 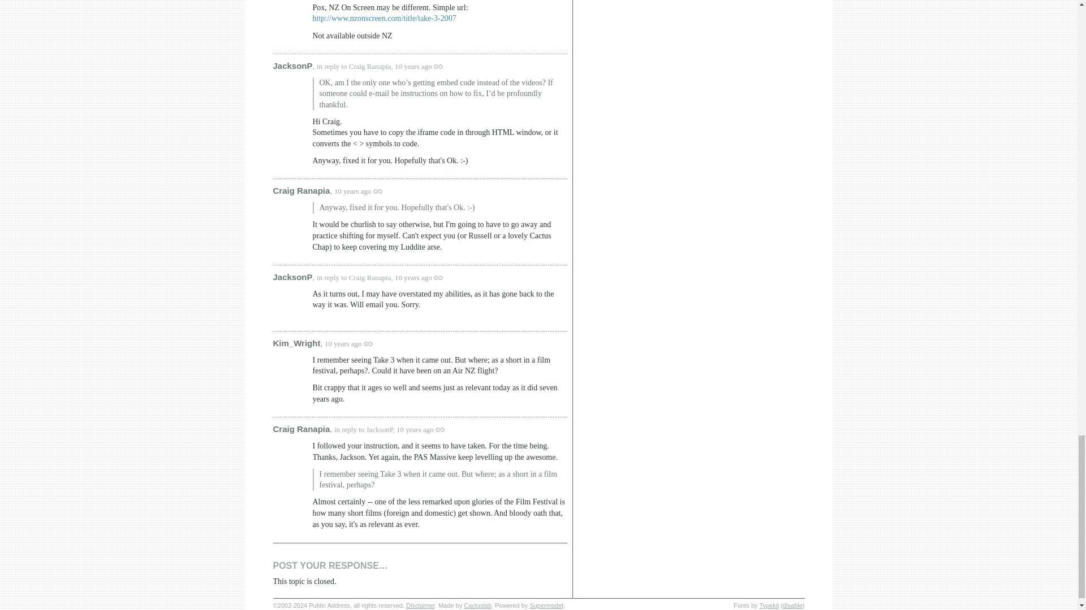 What do you see at coordinates (413, 67) in the screenshot?
I see `11:52 Mar 28, 2014` at bounding box center [413, 67].